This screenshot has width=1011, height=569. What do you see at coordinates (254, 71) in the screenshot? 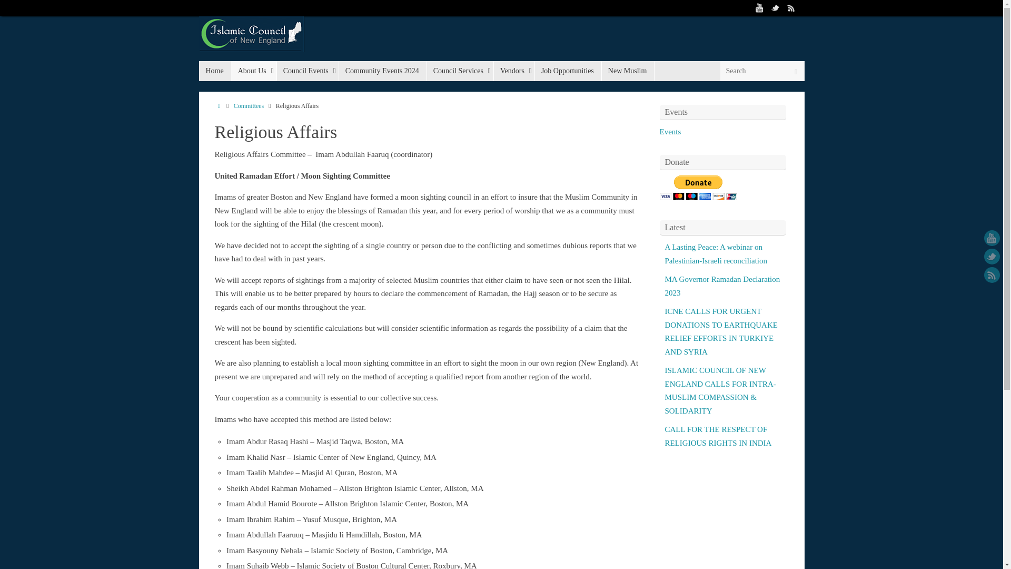
I see `About Us` at bounding box center [254, 71].